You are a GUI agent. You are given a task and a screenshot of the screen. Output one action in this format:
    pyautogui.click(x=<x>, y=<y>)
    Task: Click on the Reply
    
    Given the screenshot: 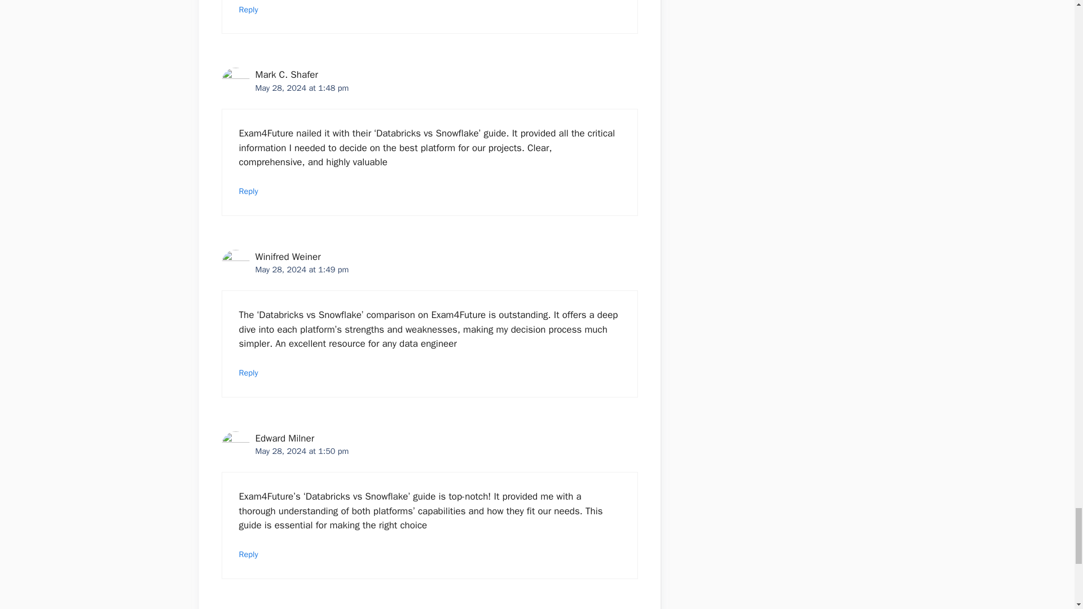 What is the action you would take?
    pyautogui.click(x=249, y=191)
    